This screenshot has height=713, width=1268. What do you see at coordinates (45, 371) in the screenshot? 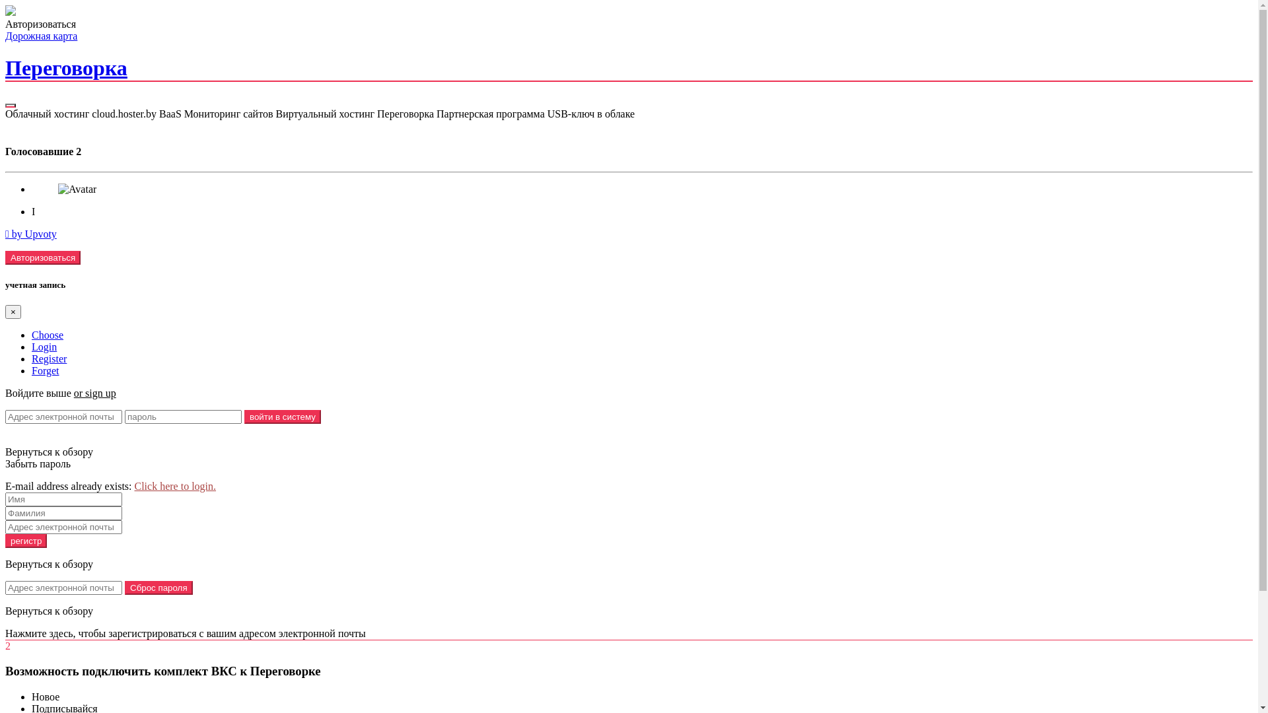
I see `Forget` at bounding box center [45, 371].